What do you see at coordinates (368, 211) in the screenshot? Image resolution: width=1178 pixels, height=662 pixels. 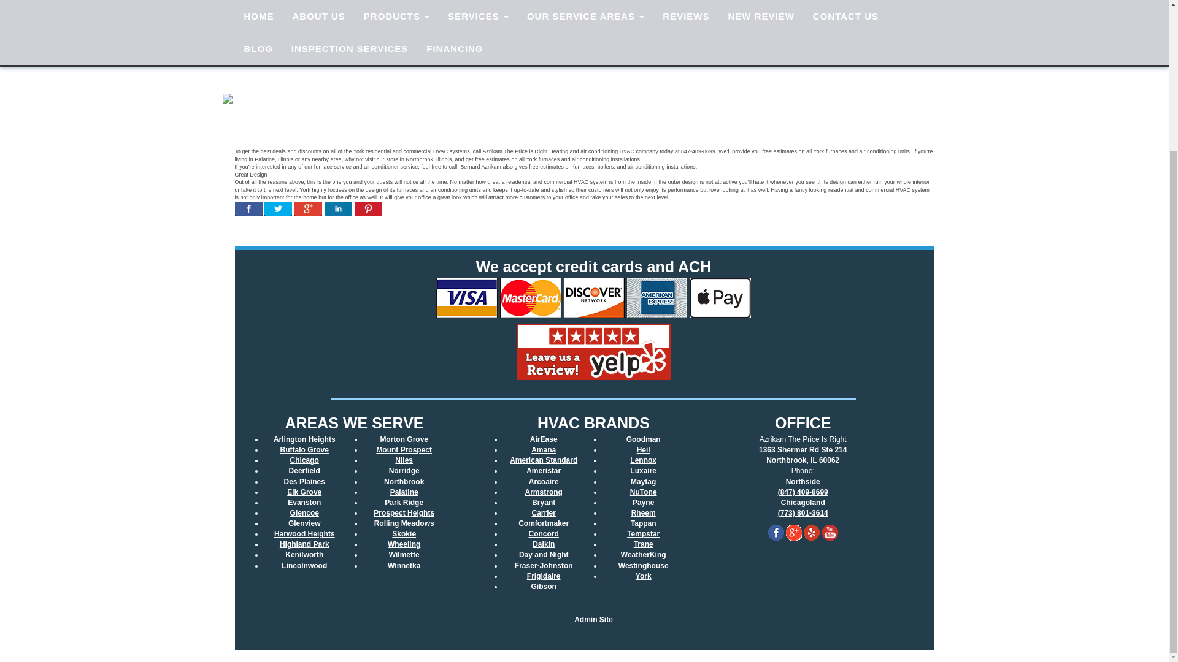 I see `Pin it on Pinterest` at bounding box center [368, 211].